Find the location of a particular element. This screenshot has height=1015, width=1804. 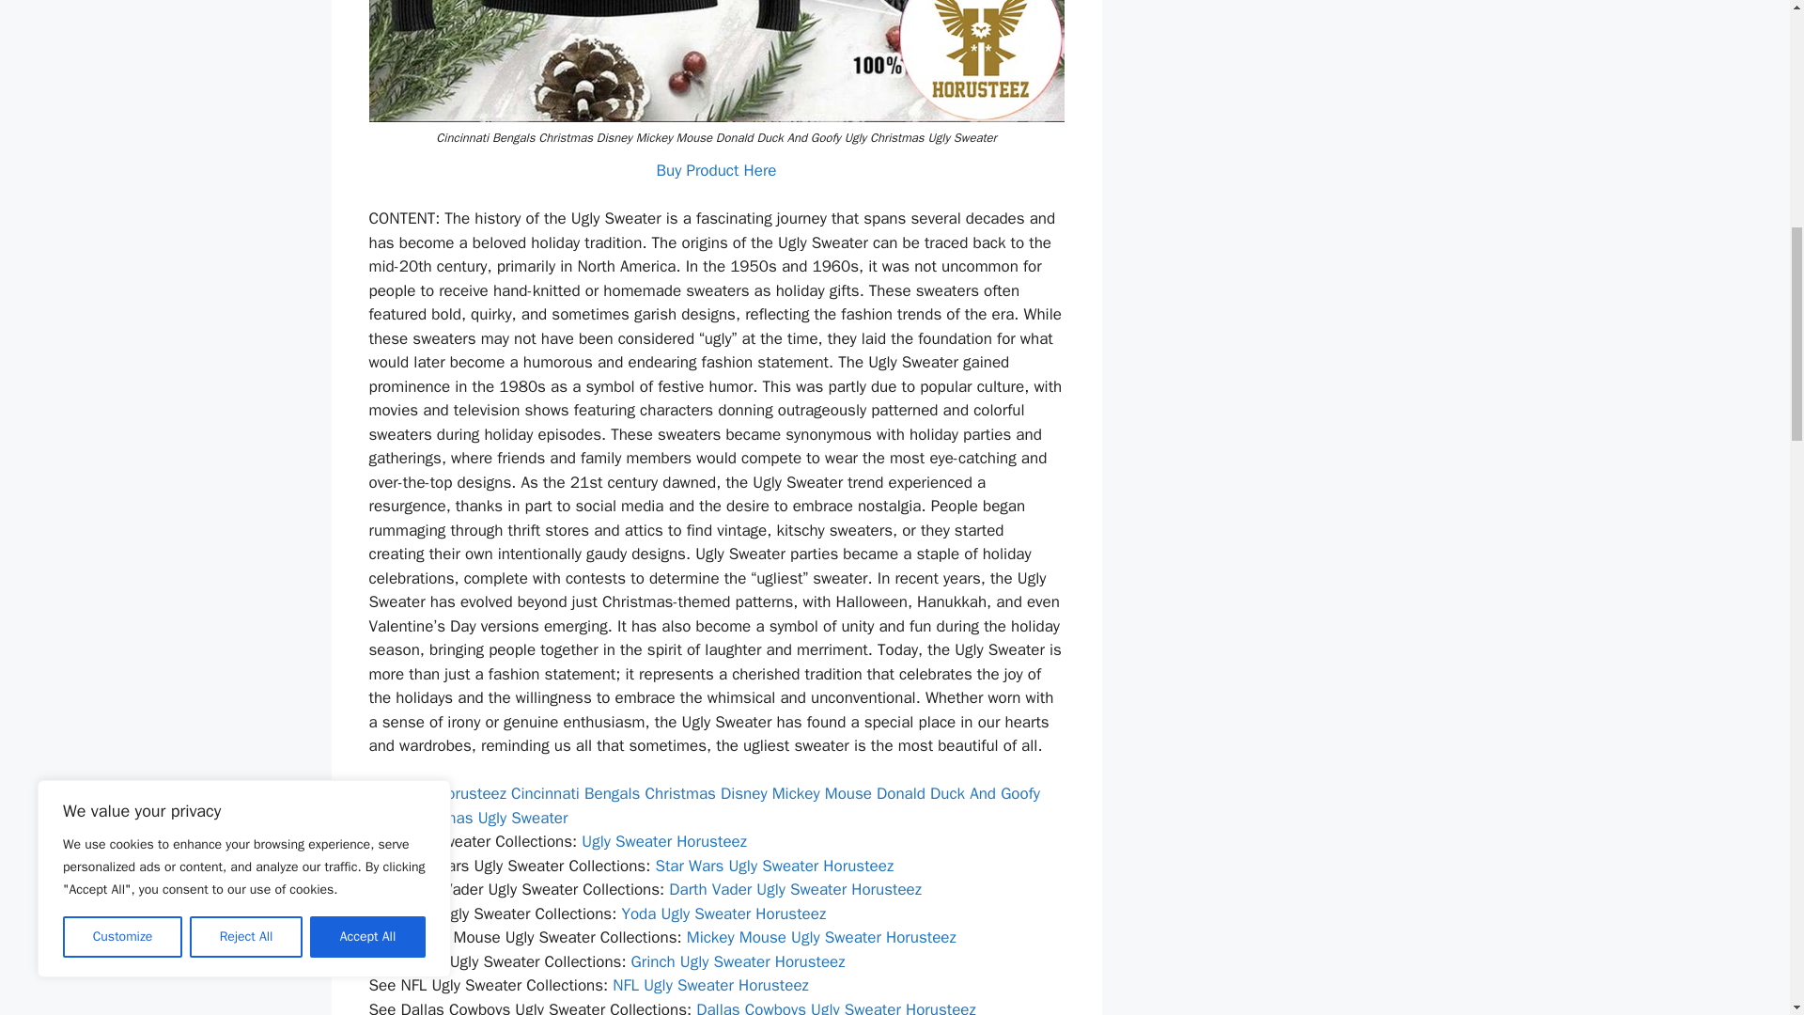

Ugly Sweater Horusteez is located at coordinates (663, 841).